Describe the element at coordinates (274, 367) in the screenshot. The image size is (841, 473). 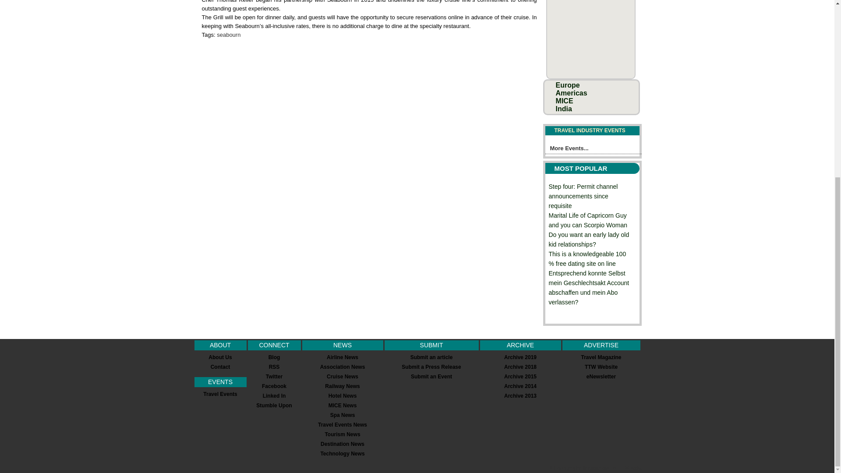
I see `RSS` at that location.